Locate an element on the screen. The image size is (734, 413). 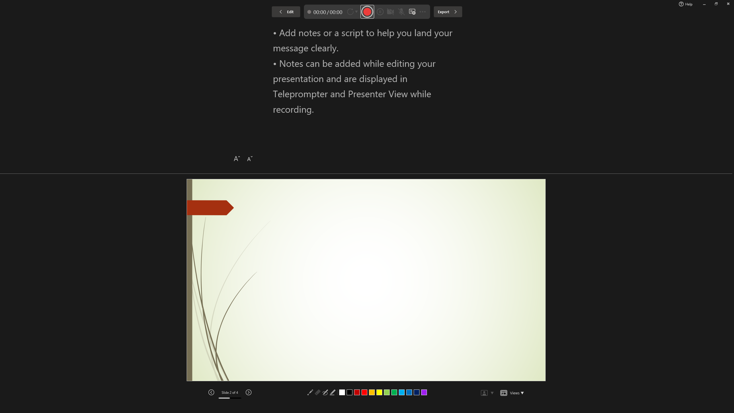
Content Placeholder is located at coordinates (471, 238).